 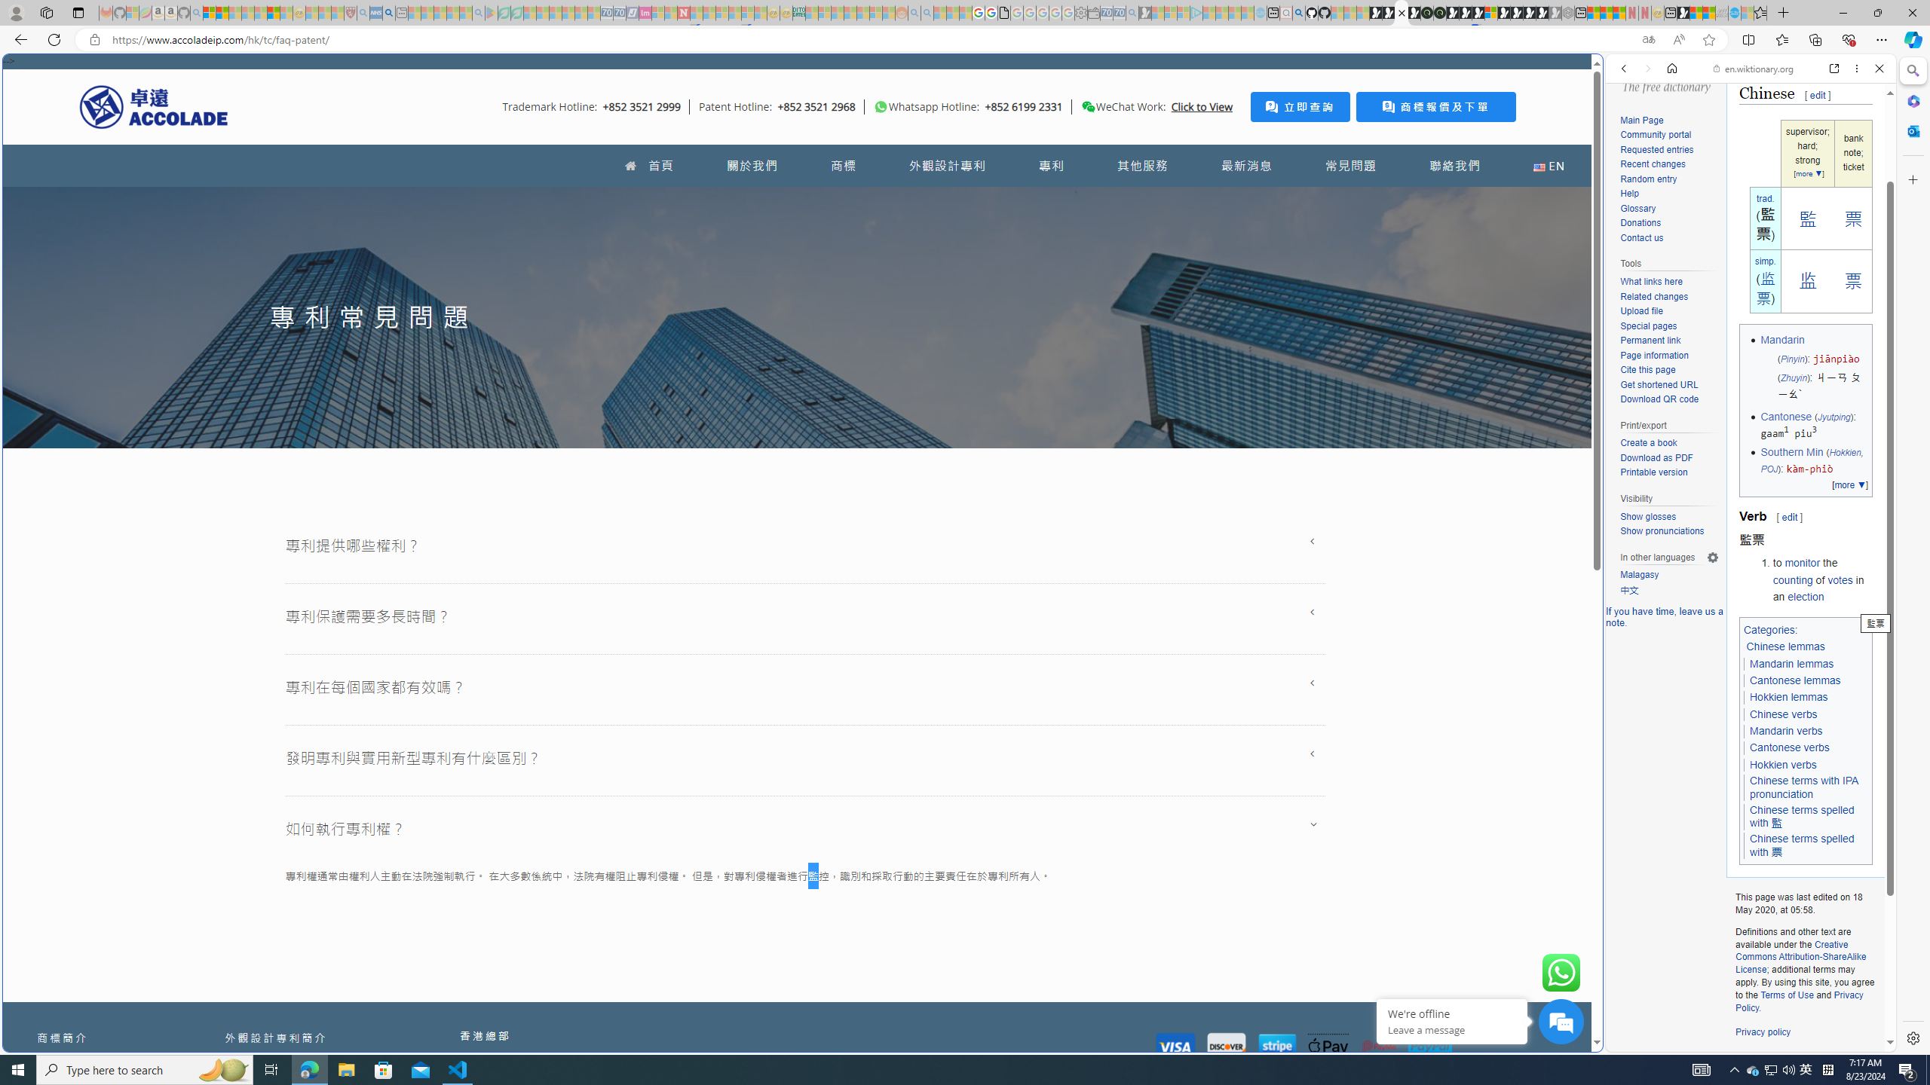 What do you see at coordinates (1175, 200) in the screenshot?
I see `Tabs you've opened` at bounding box center [1175, 200].